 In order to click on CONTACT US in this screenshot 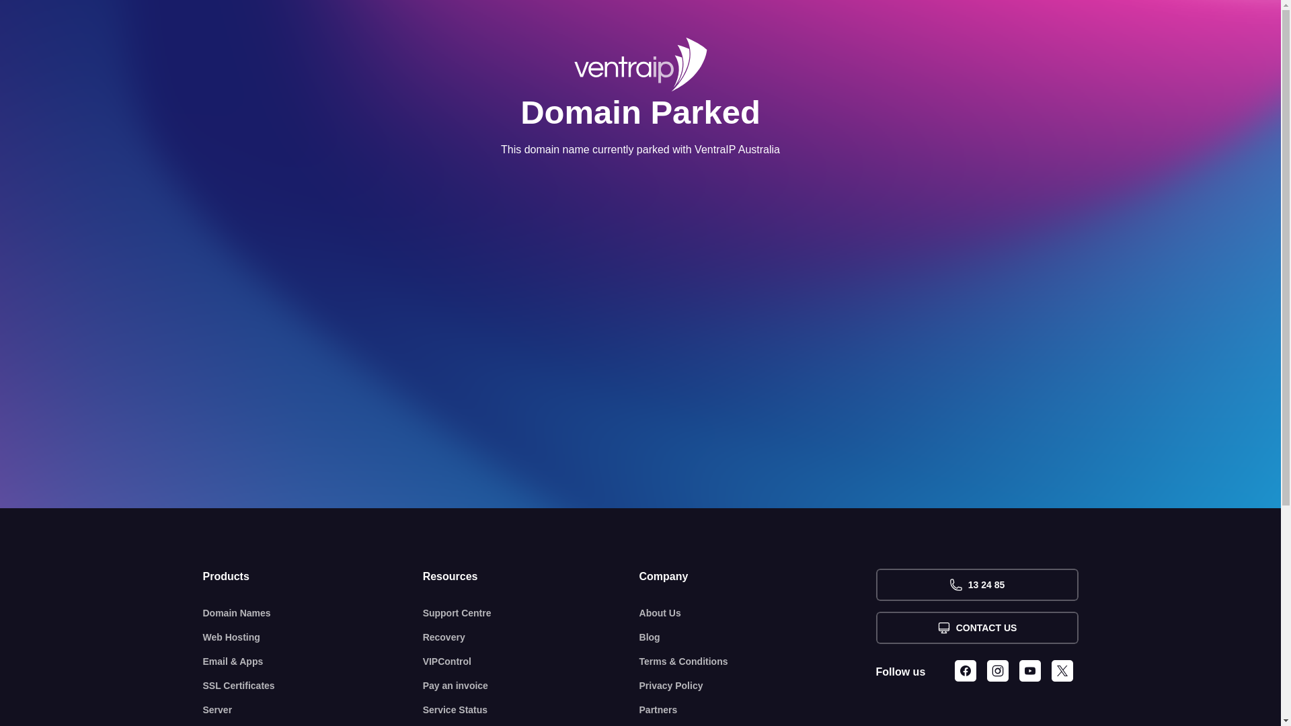, I will do `click(976, 628)`.